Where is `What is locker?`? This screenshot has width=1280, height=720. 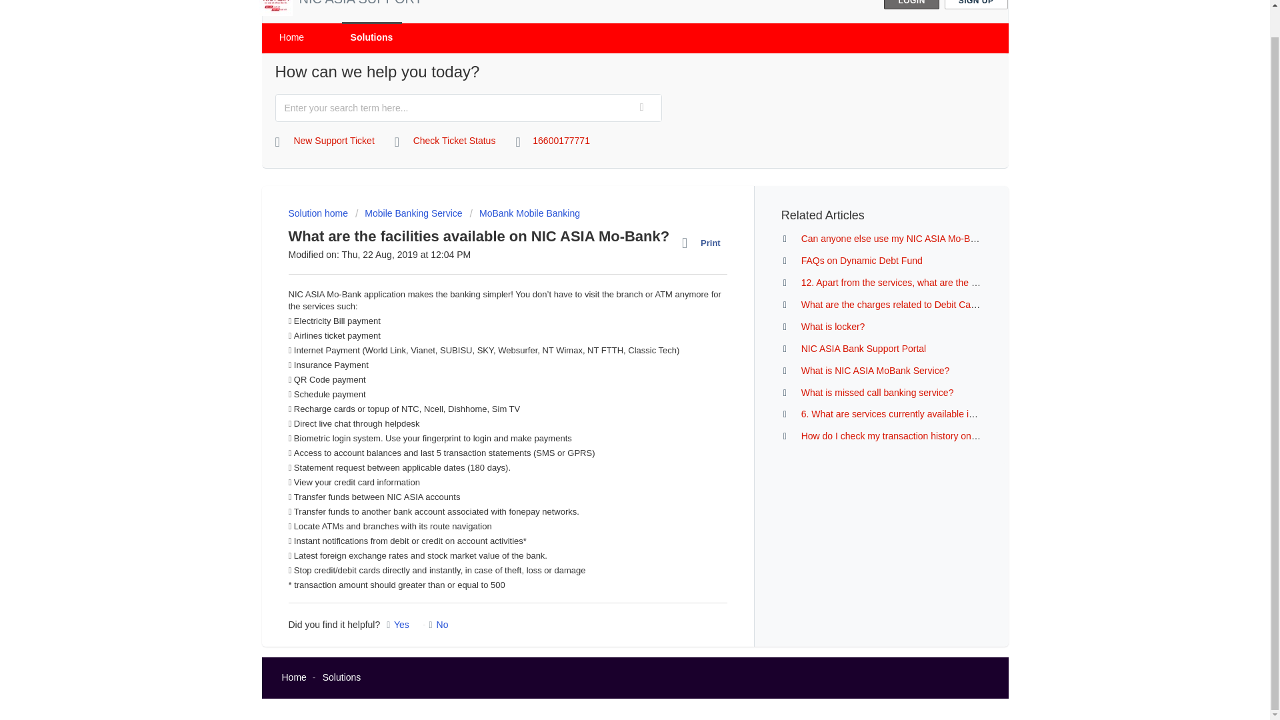 What is locker? is located at coordinates (833, 326).